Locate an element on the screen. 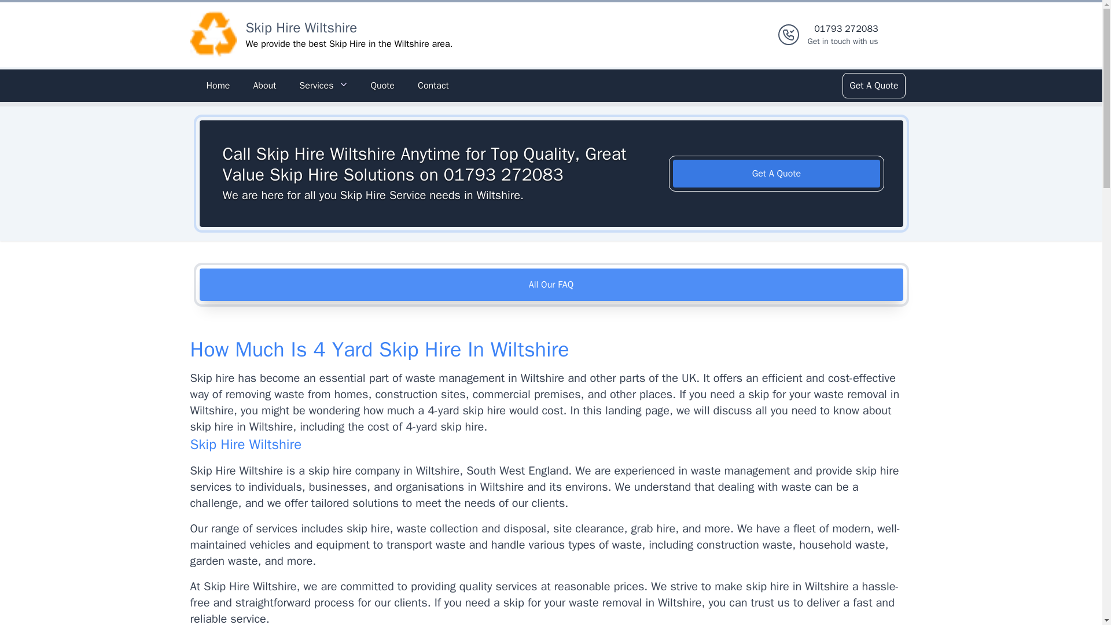 The image size is (1111, 625). Home is located at coordinates (264, 86).